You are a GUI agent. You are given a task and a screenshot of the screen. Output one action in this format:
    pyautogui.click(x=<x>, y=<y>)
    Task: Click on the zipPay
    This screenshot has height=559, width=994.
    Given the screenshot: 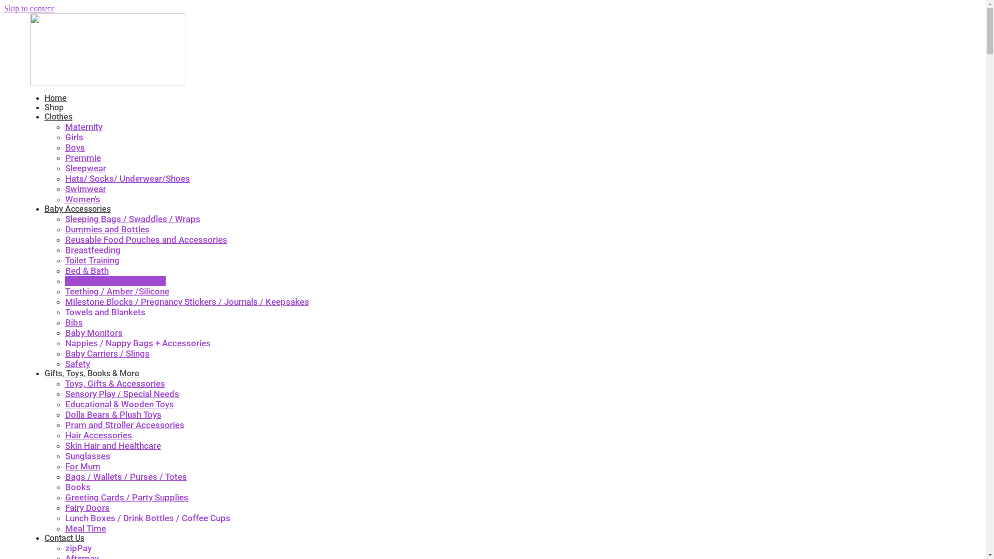 What is the action you would take?
    pyautogui.click(x=79, y=548)
    